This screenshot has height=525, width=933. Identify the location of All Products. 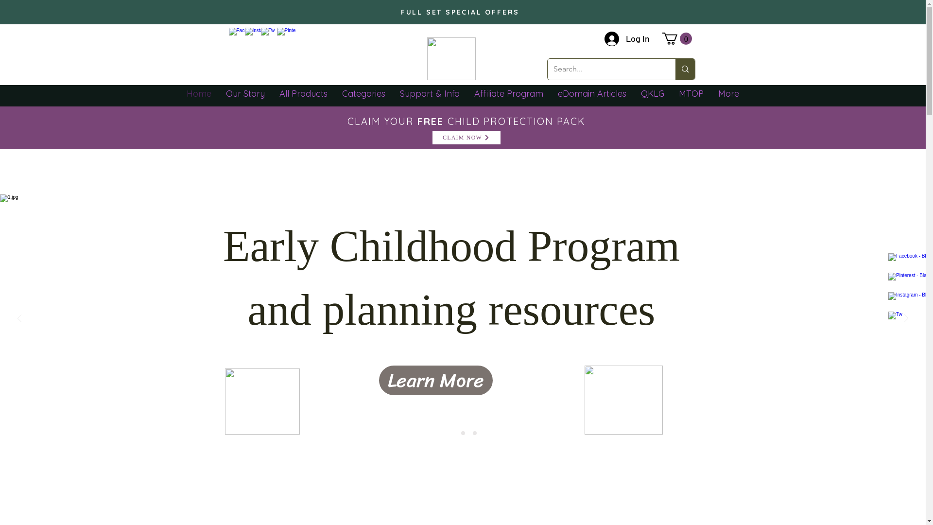
(303, 97).